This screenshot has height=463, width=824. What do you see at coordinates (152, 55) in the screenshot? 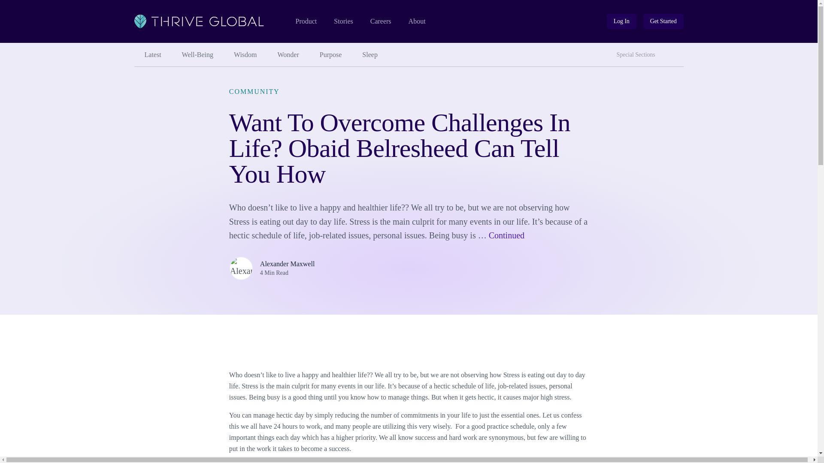
I see `Latest` at bounding box center [152, 55].